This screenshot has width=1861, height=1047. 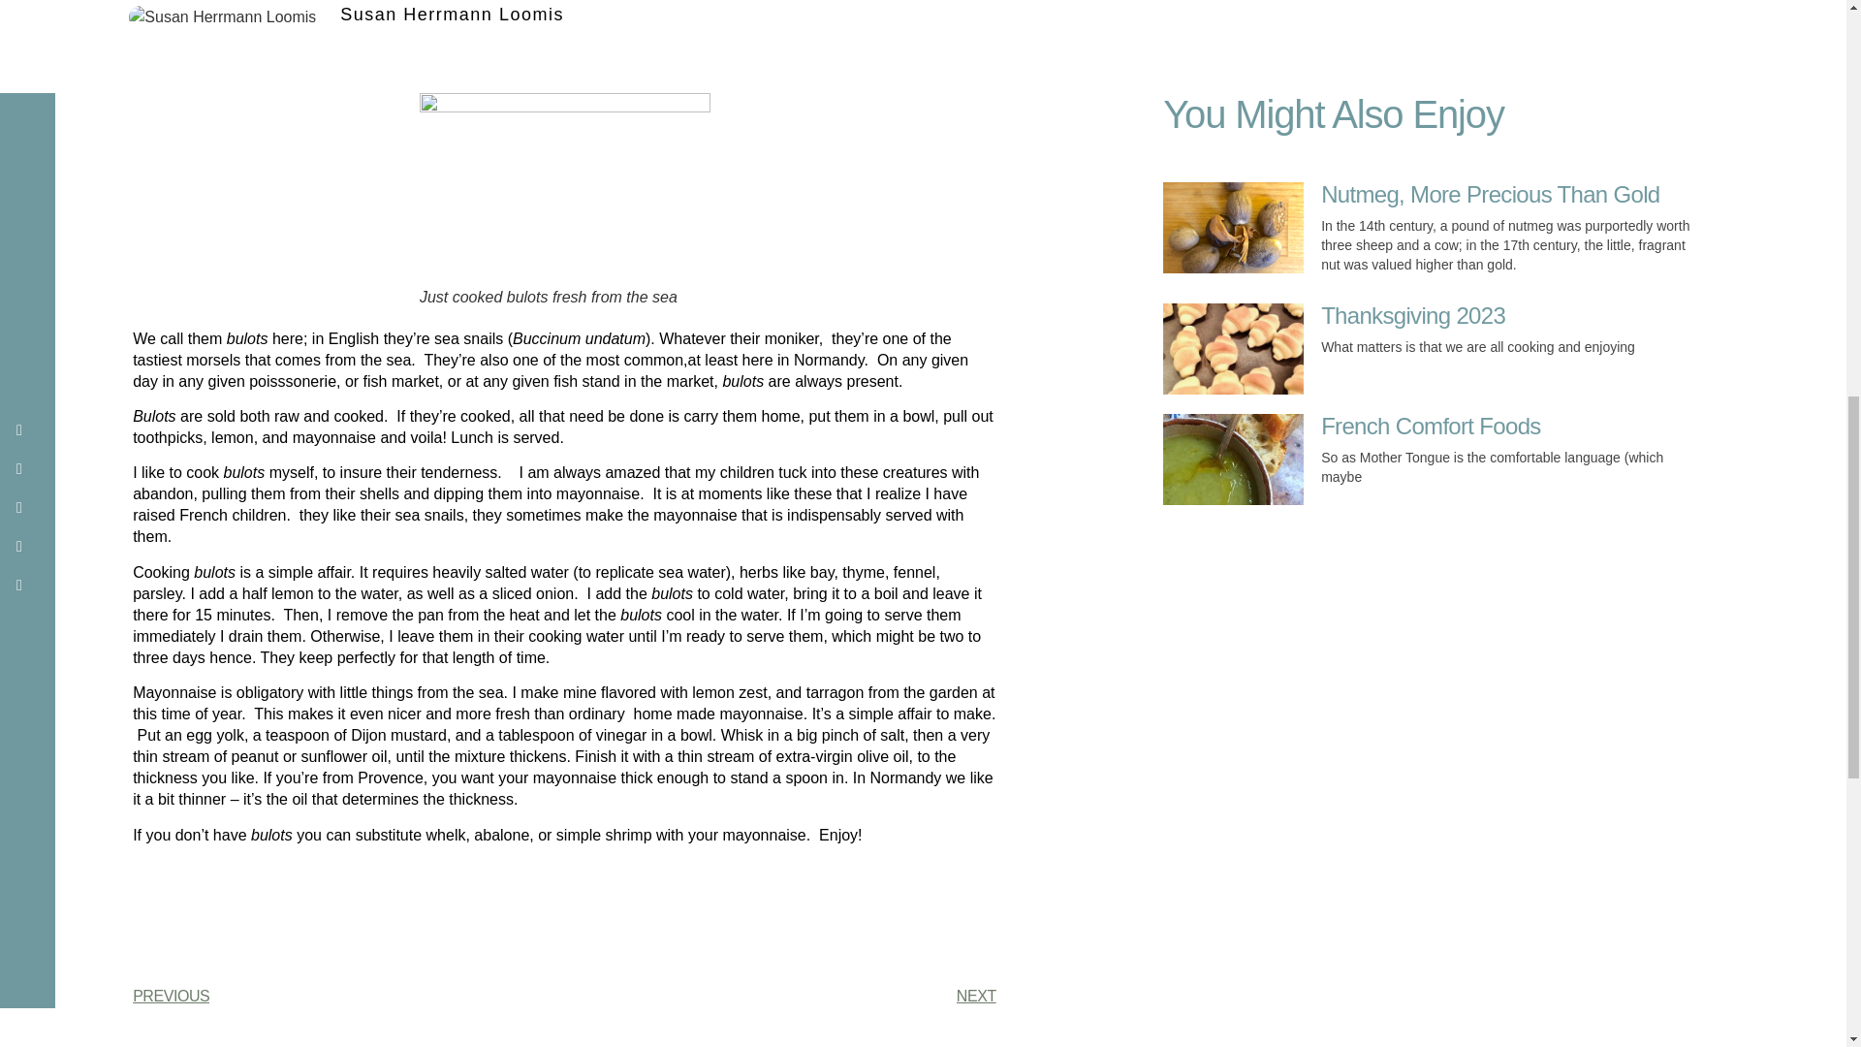 What do you see at coordinates (779, 997) in the screenshot?
I see `NEXT` at bounding box center [779, 997].